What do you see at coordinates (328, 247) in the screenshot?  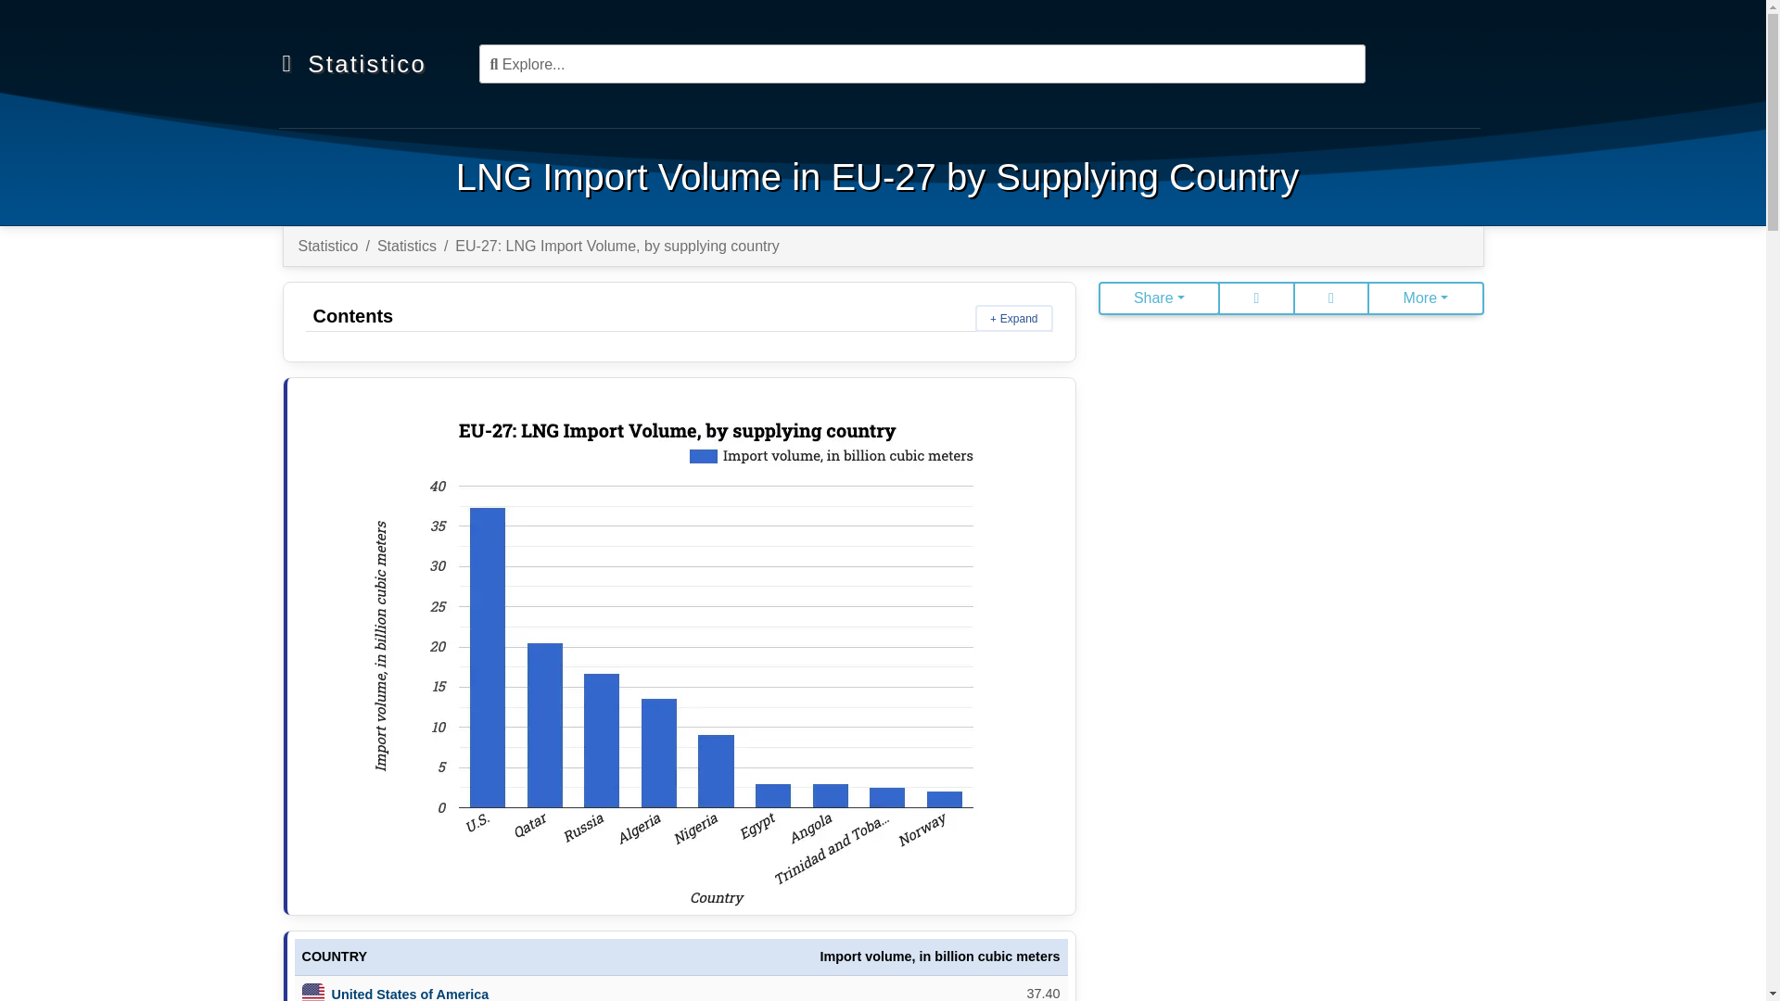 I see `Statistico` at bounding box center [328, 247].